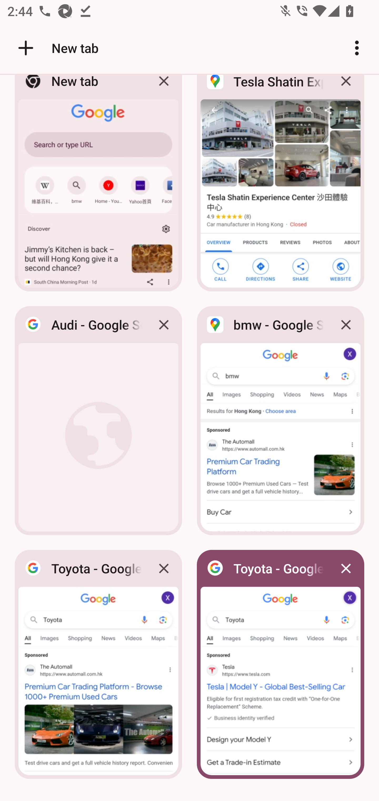 This screenshot has width=379, height=801. Describe the element at coordinates (164, 325) in the screenshot. I see `Close Audi - Google Search tab` at that location.